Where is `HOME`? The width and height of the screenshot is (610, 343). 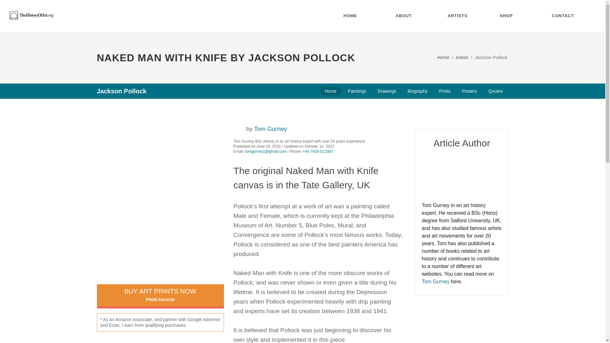
HOME is located at coordinates (356, 16).